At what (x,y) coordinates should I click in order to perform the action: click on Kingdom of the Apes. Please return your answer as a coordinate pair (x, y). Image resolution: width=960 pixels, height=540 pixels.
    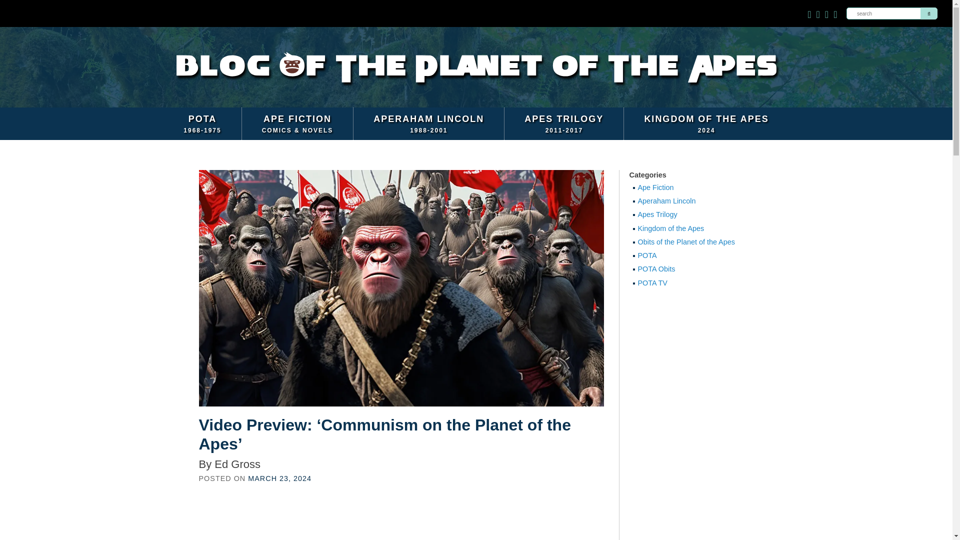
    Looking at the image, I should click on (688, 269).